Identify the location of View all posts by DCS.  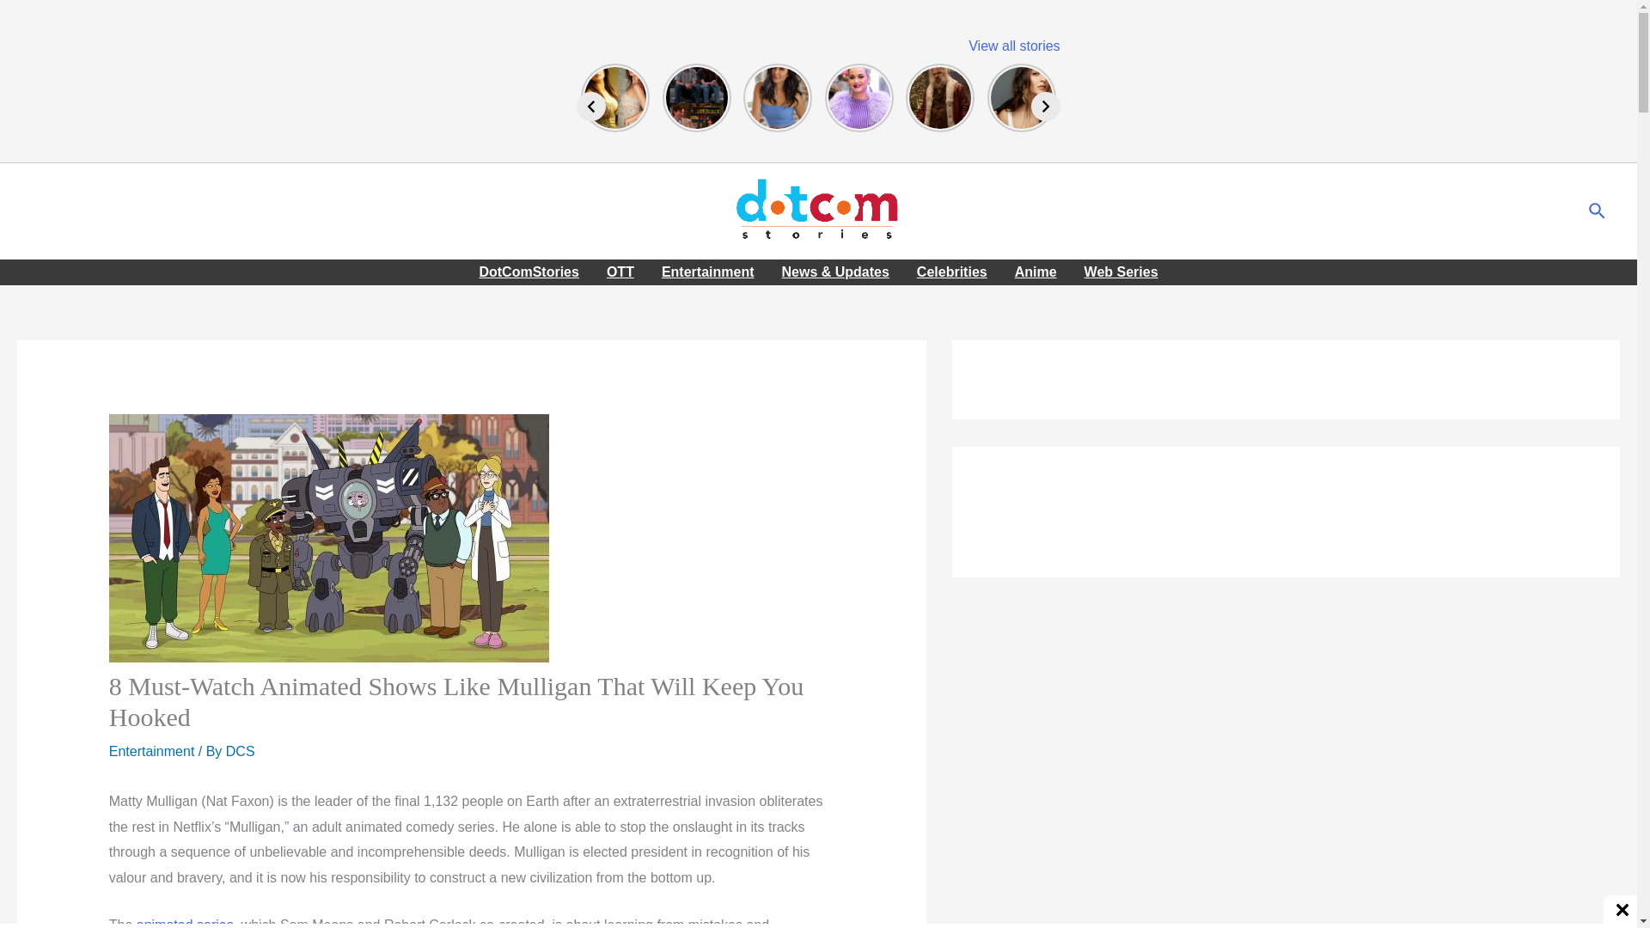
(241, 751).